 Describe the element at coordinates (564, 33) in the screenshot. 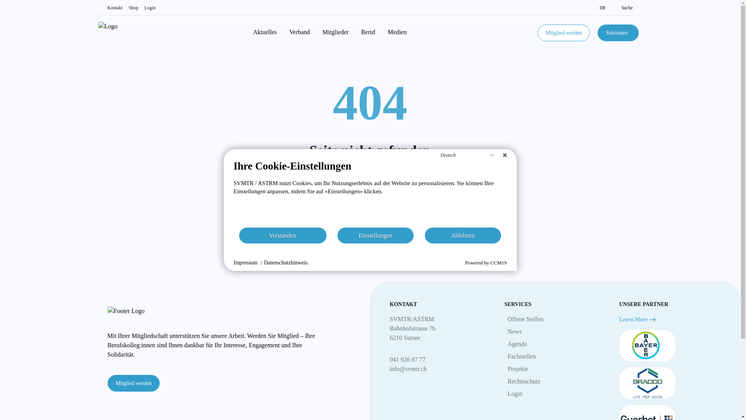

I see `Mitglied werden` at that location.